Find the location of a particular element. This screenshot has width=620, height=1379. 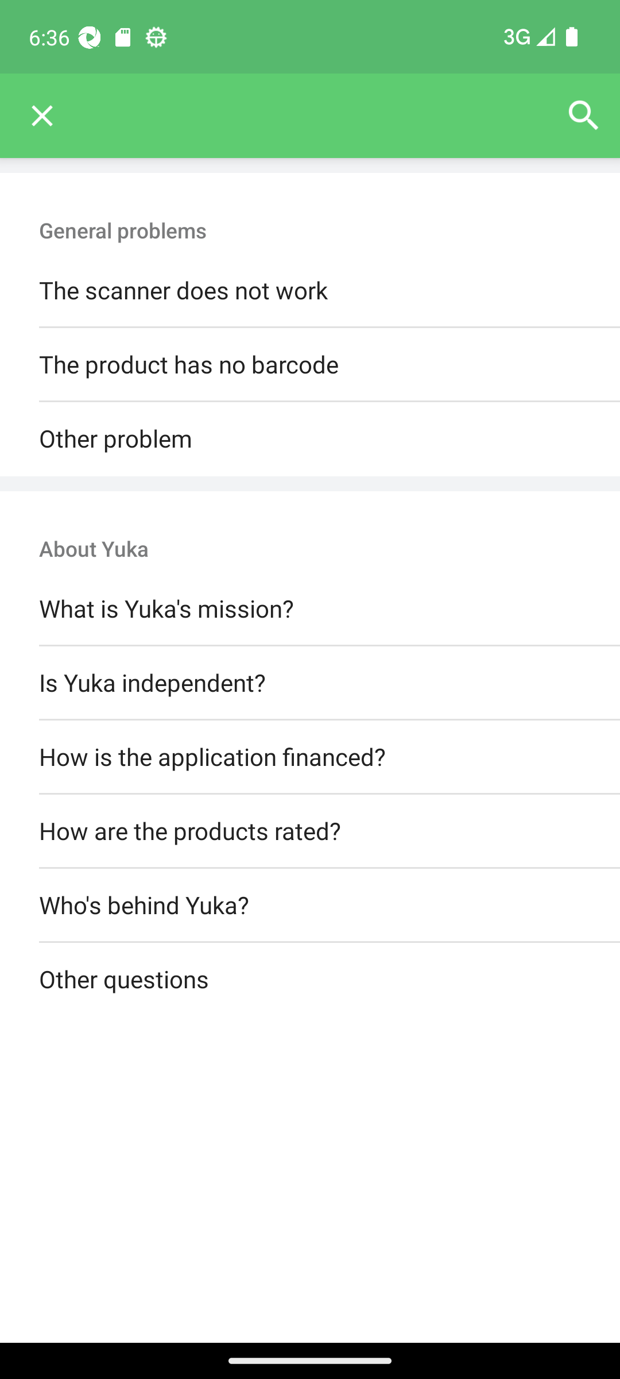

The product has no barcode is located at coordinates (310, 365).